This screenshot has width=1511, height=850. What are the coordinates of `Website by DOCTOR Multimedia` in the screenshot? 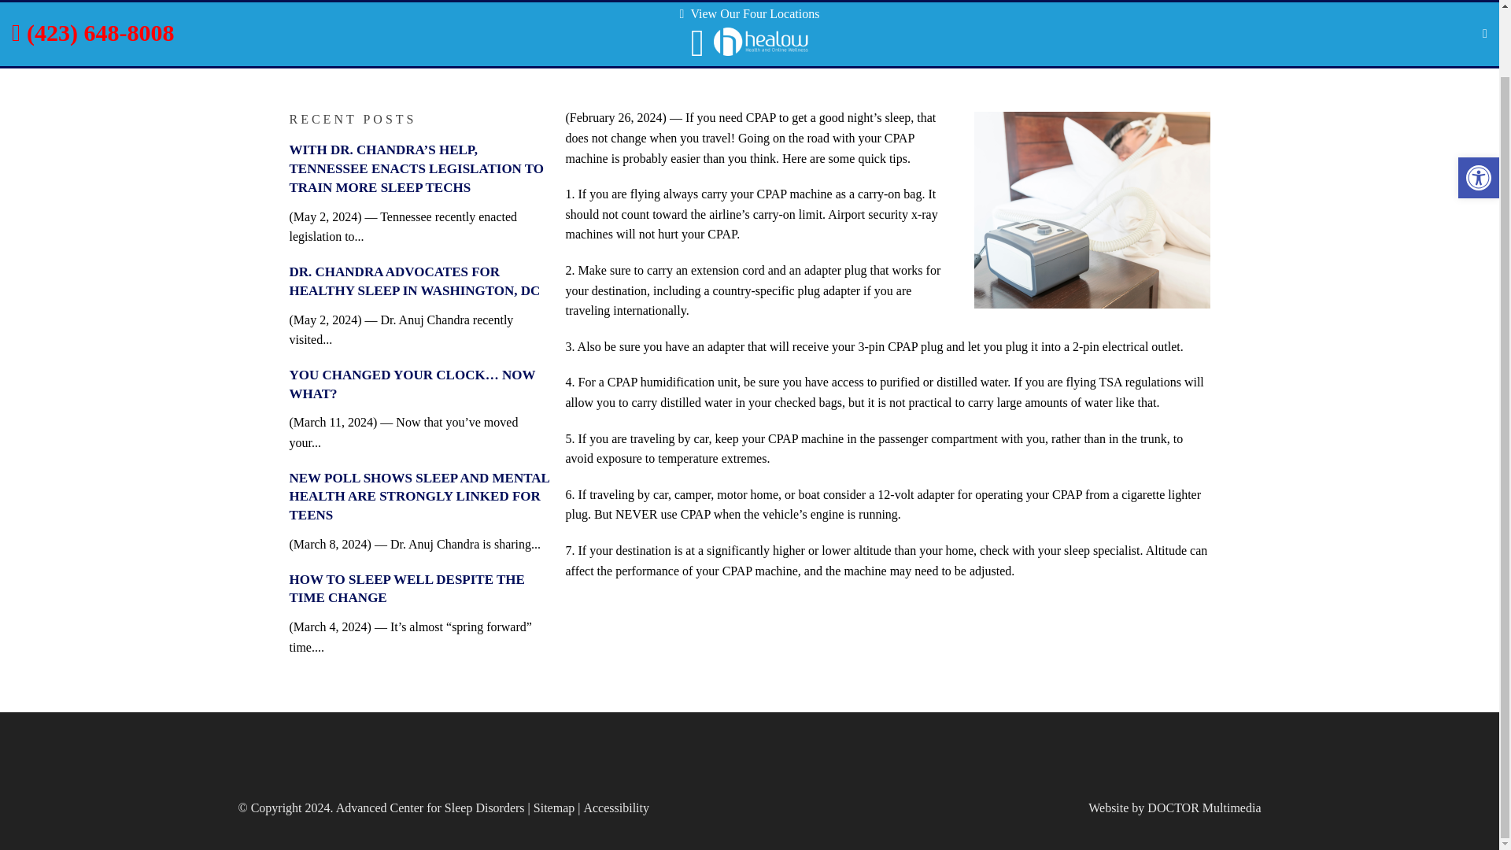 It's located at (1174, 807).